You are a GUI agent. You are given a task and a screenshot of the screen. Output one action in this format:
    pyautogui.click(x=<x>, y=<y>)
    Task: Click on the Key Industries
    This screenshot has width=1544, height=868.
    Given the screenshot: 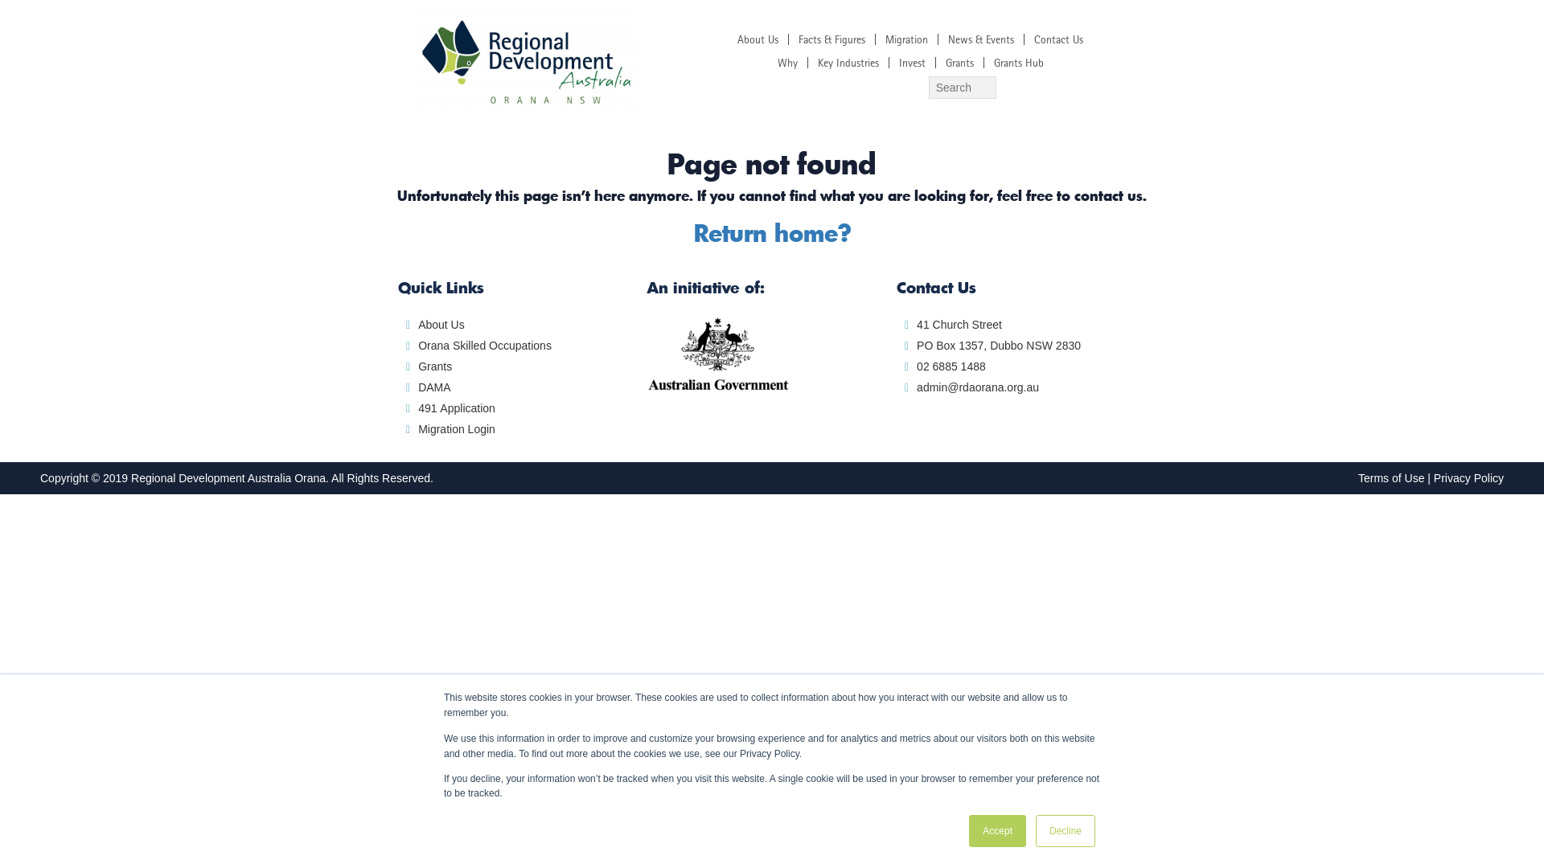 What is the action you would take?
    pyautogui.click(x=848, y=63)
    